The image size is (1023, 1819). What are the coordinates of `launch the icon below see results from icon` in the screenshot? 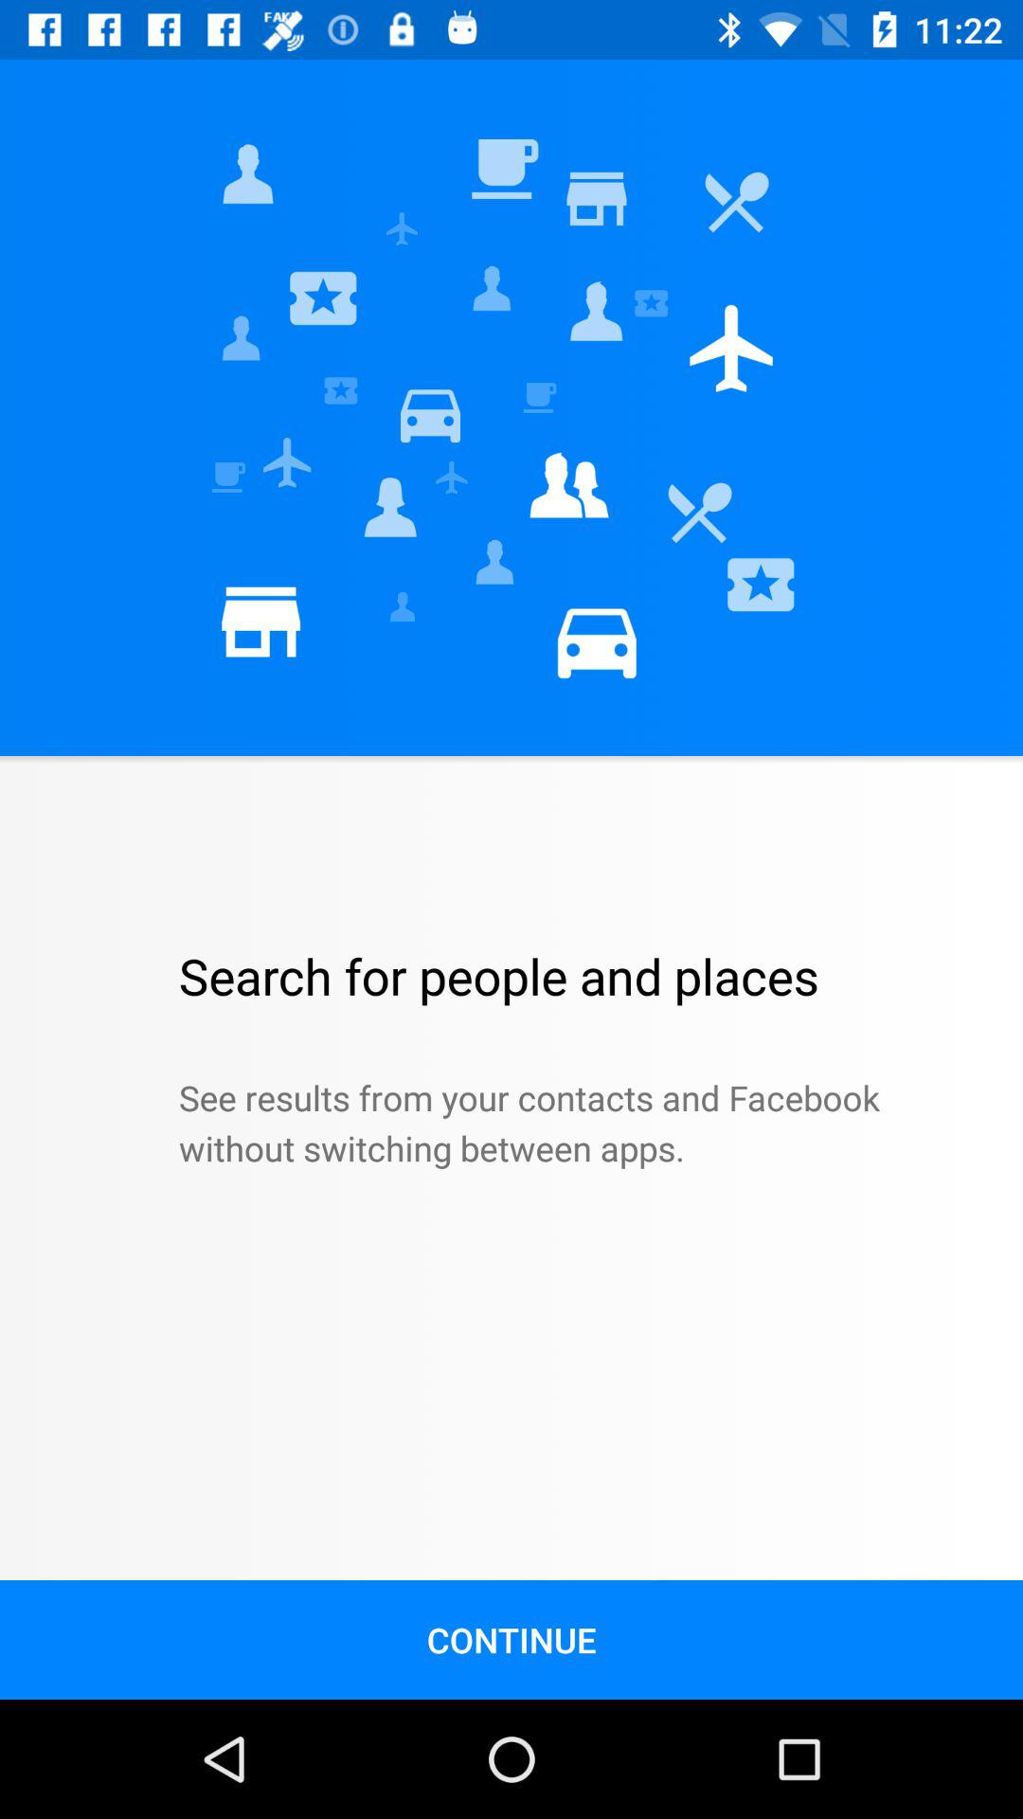 It's located at (511, 1639).